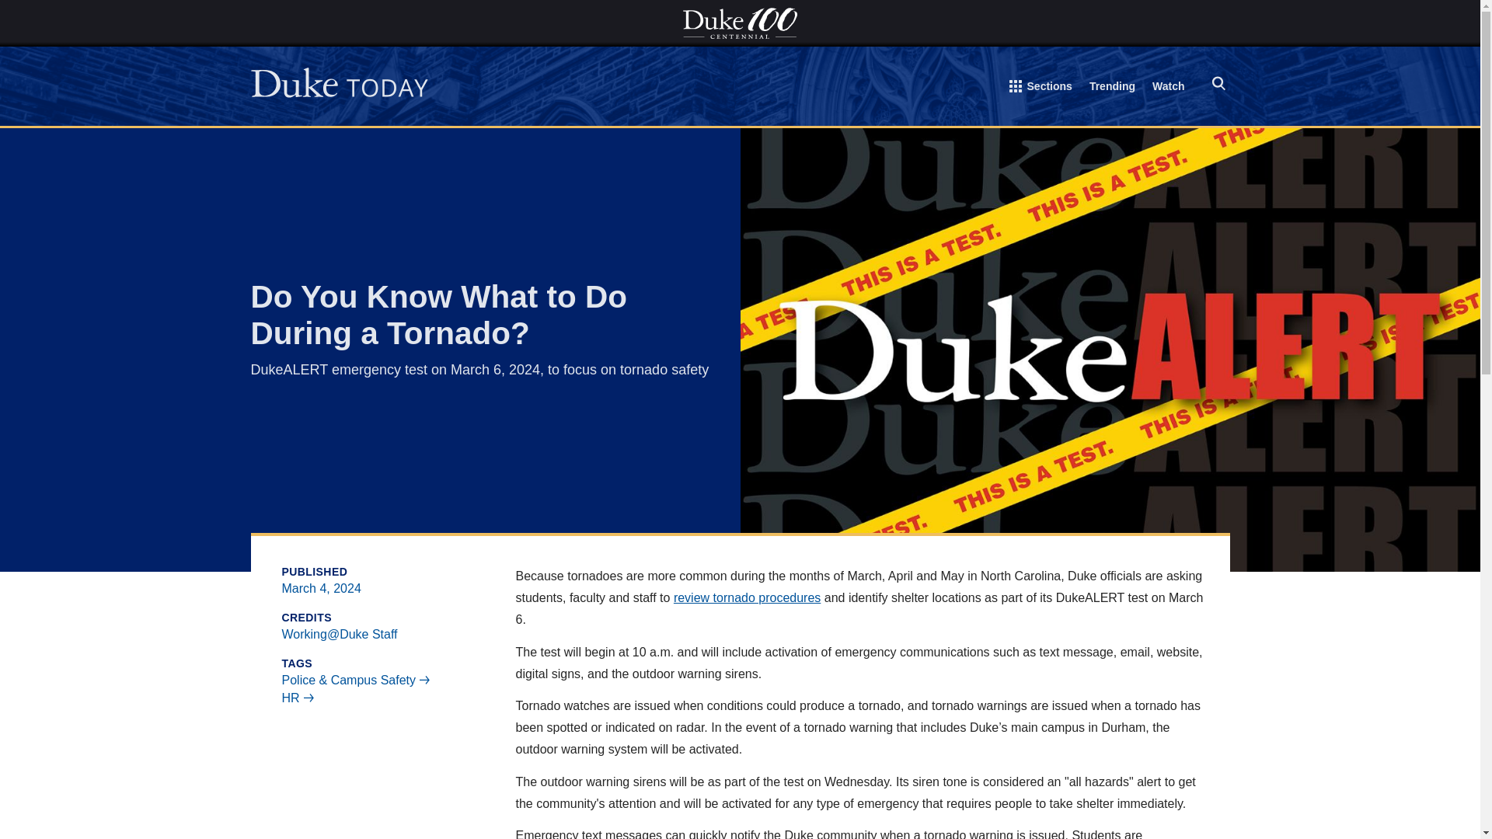 The height and width of the screenshot is (839, 1492). What do you see at coordinates (1168, 89) in the screenshot?
I see `Watch` at bounding box center [1168, 89].